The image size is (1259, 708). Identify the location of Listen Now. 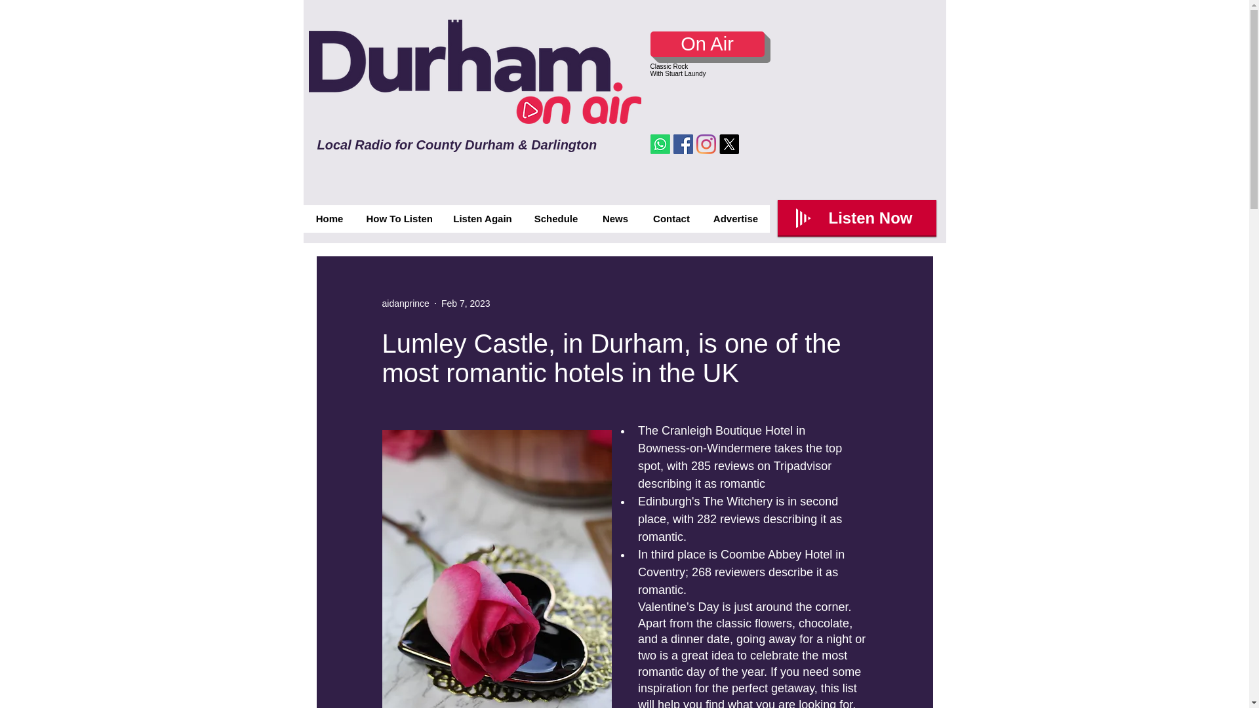
(857, 218).